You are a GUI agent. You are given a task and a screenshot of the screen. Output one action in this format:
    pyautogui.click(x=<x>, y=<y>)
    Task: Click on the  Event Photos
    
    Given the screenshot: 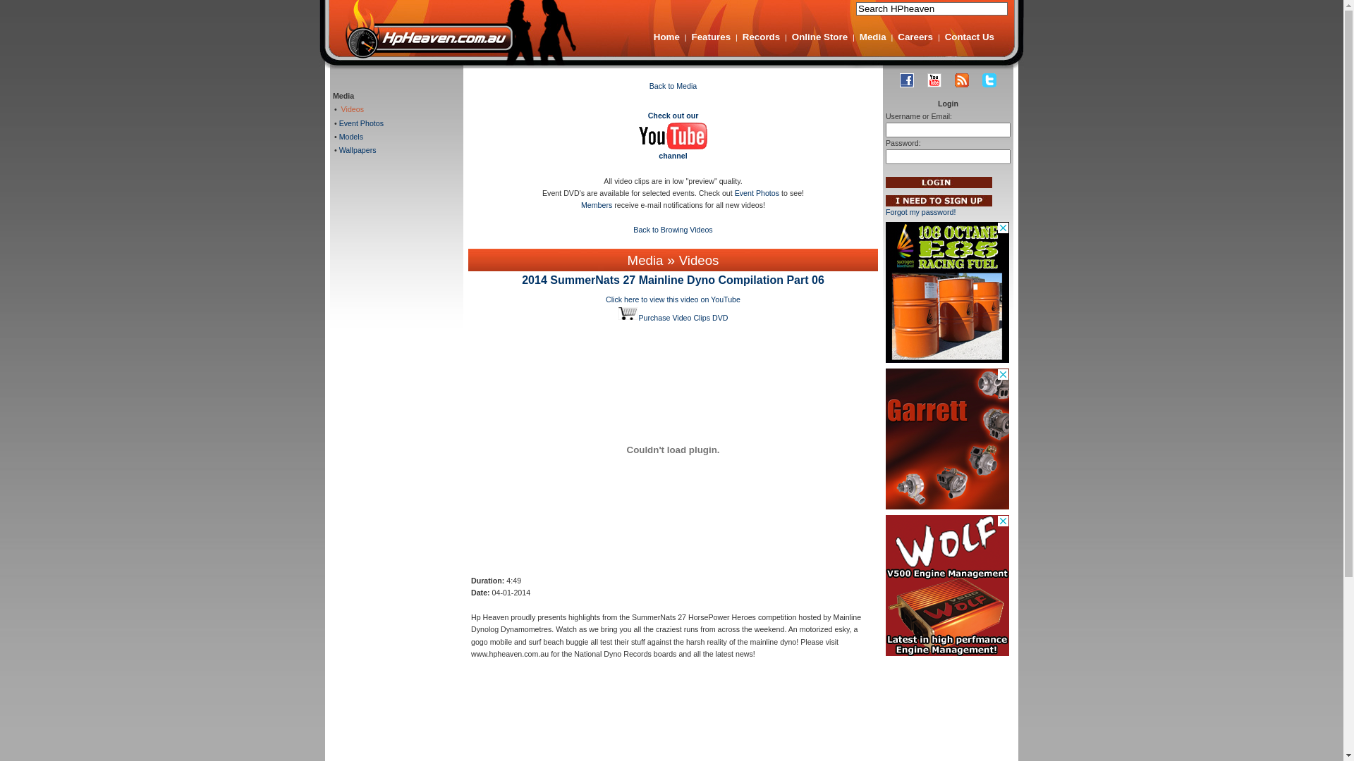 What is the action you would take?
    pyautogui.click(x=360, y=123)
    